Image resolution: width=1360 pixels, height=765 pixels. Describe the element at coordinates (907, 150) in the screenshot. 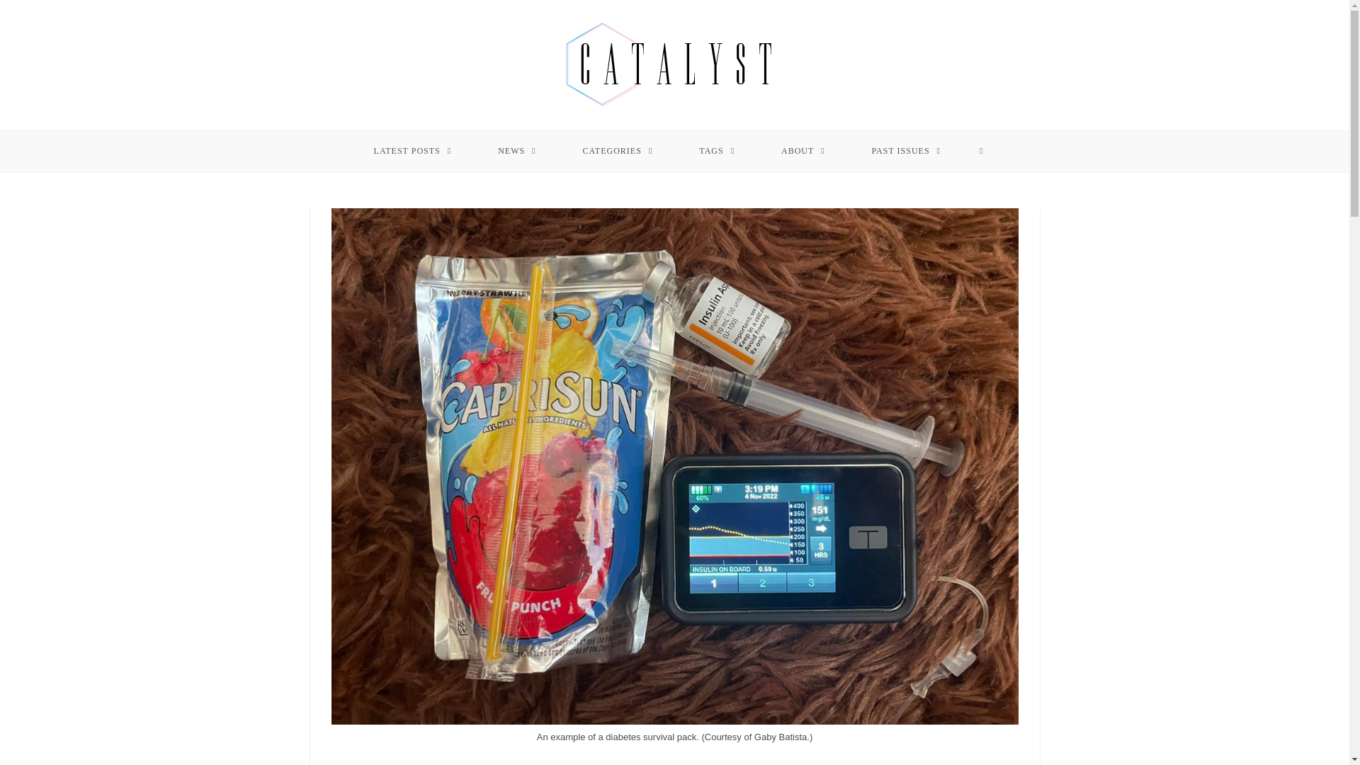

I see `PAST ISSUES` at that location.